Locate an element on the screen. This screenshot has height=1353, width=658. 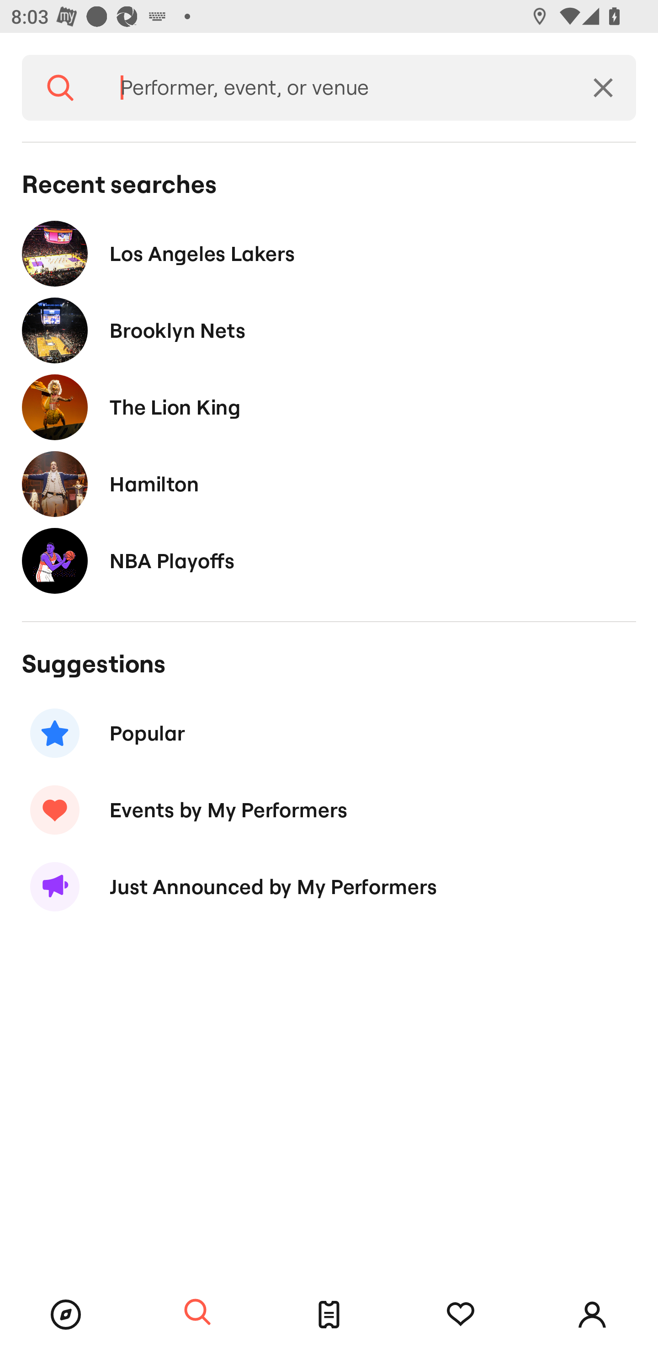
Performer, event, or venue is located at coordinates (334, 88).